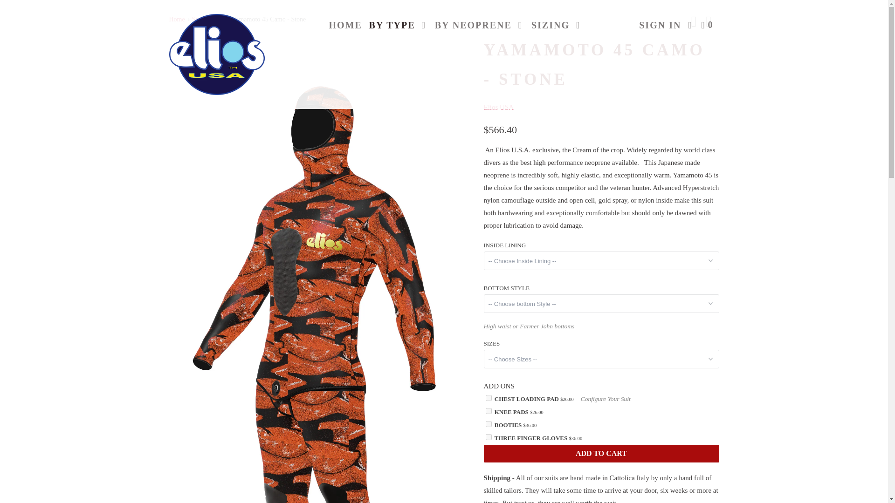  I want to click on Knee Pads, so click(489, 411).